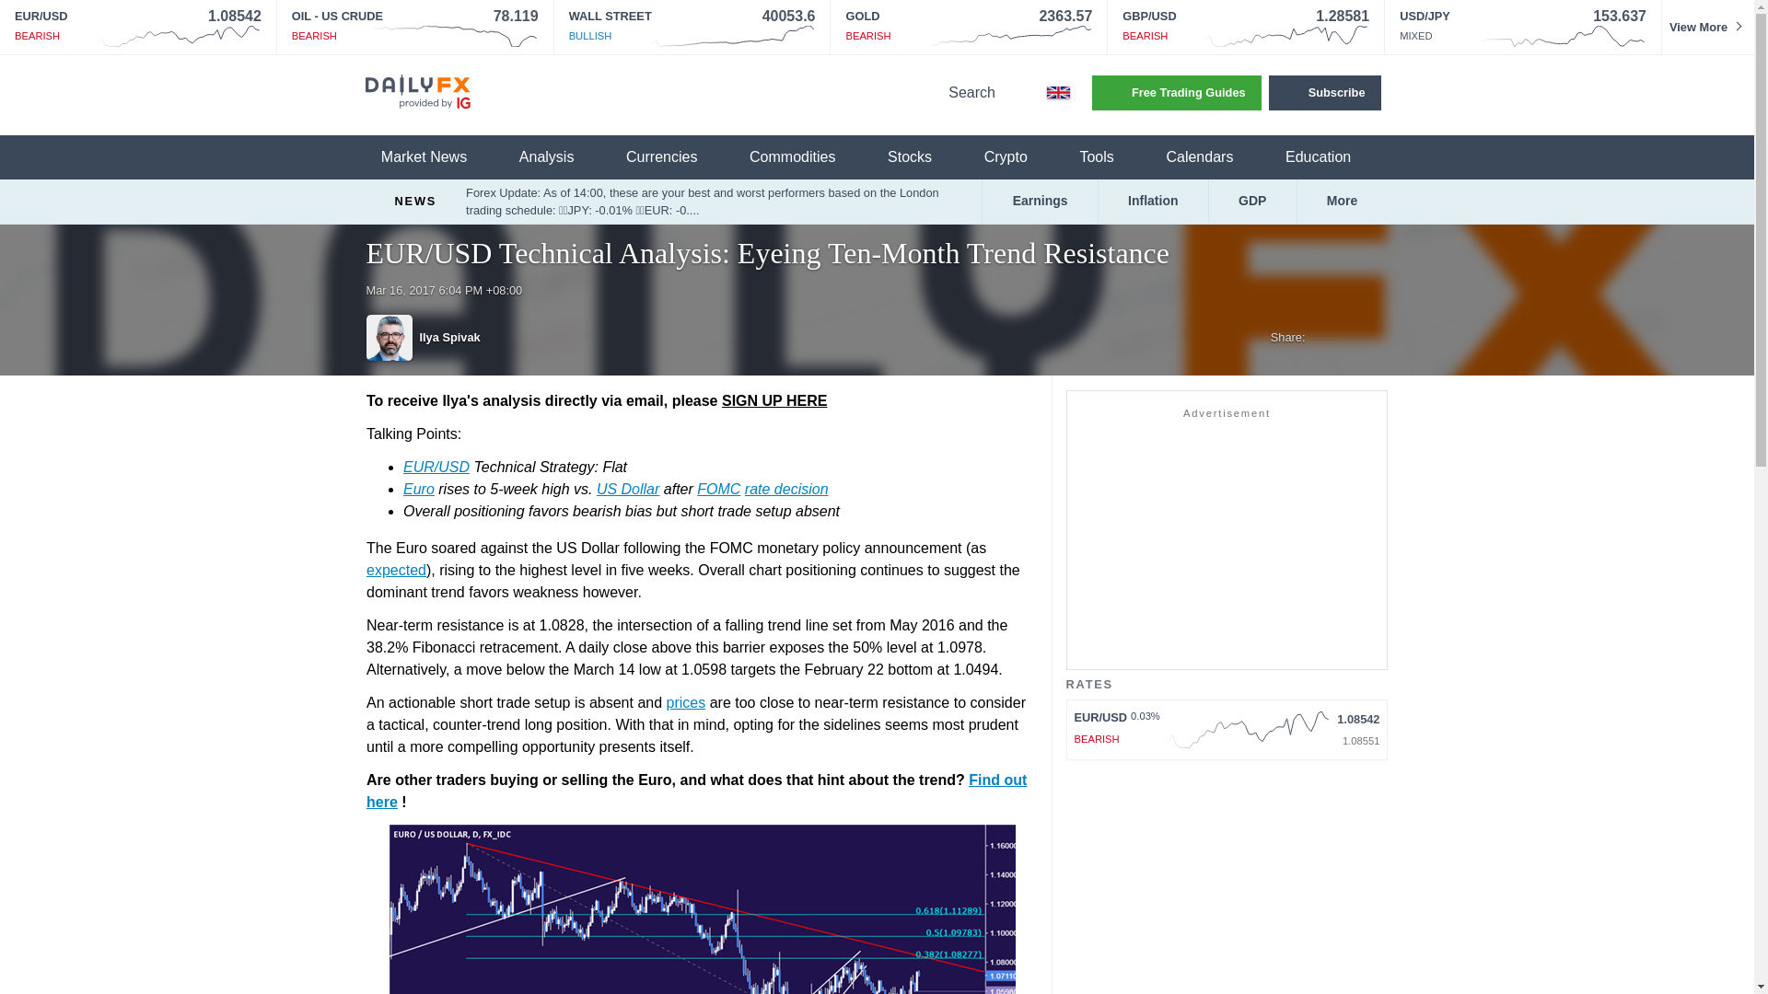 This screenshot has height=994, width=1768. I want to click on US Dollar, so click(626, 489).